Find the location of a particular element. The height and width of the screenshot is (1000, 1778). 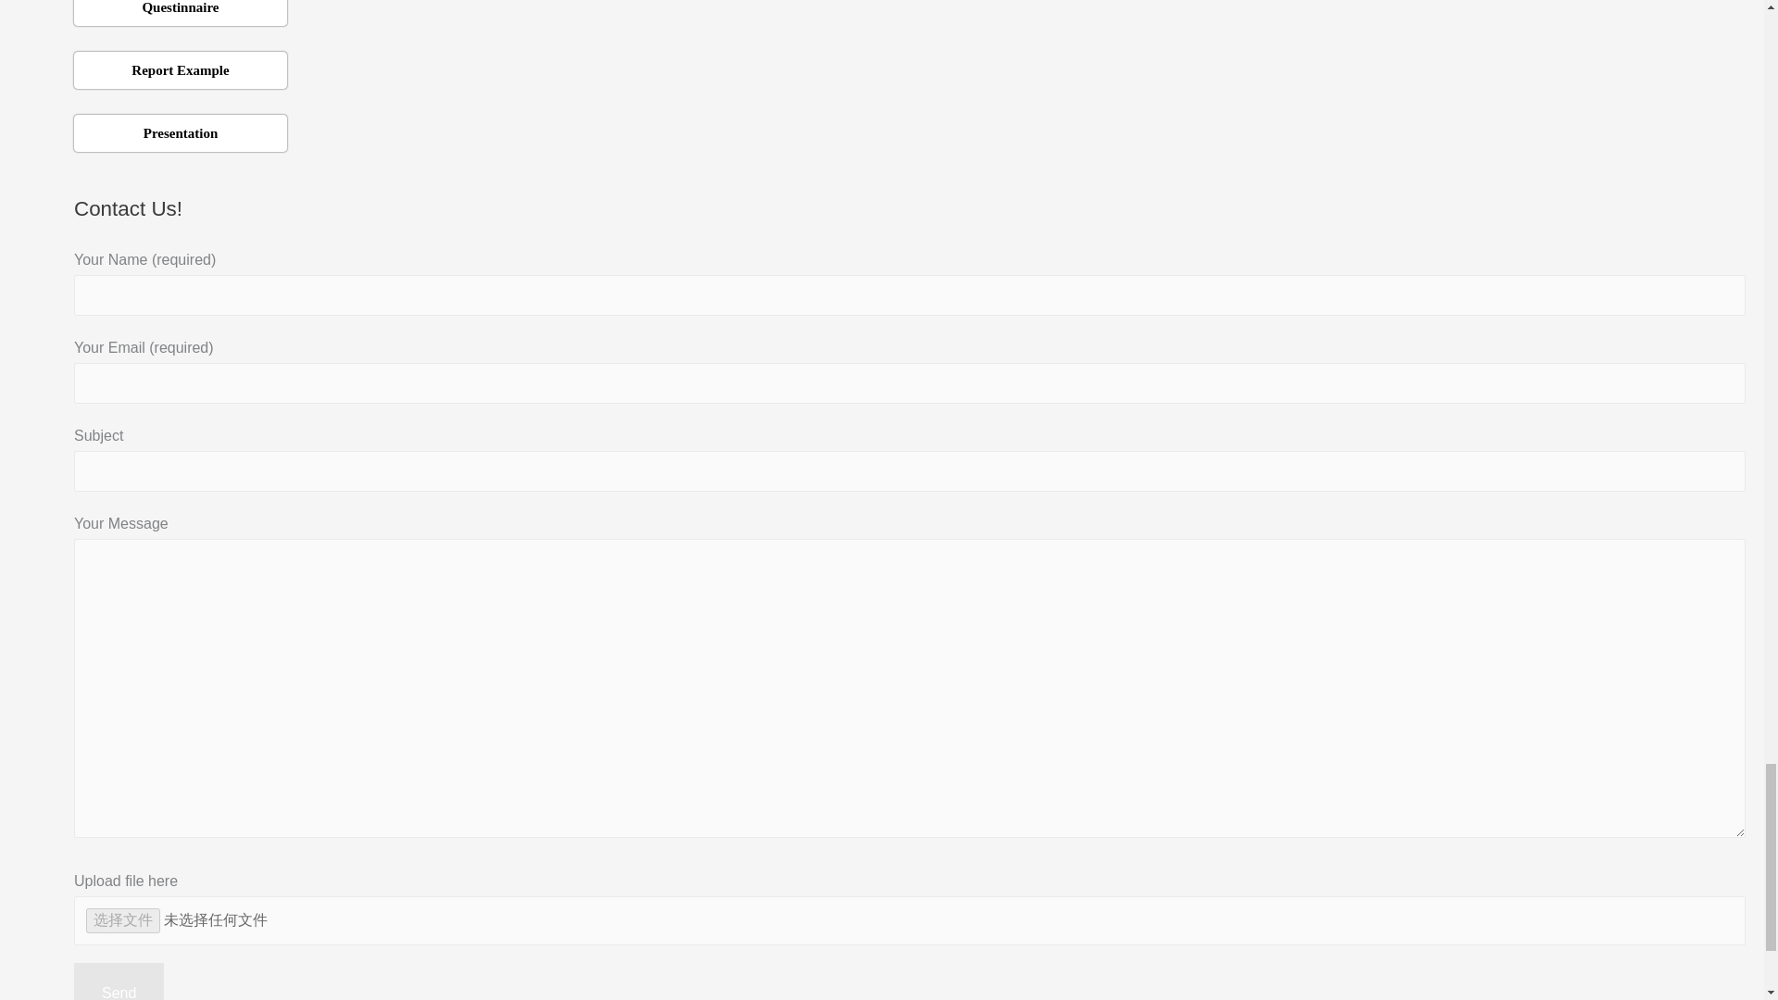

Please, fill and submit through the contact form. is located at coordinates (180, 13).